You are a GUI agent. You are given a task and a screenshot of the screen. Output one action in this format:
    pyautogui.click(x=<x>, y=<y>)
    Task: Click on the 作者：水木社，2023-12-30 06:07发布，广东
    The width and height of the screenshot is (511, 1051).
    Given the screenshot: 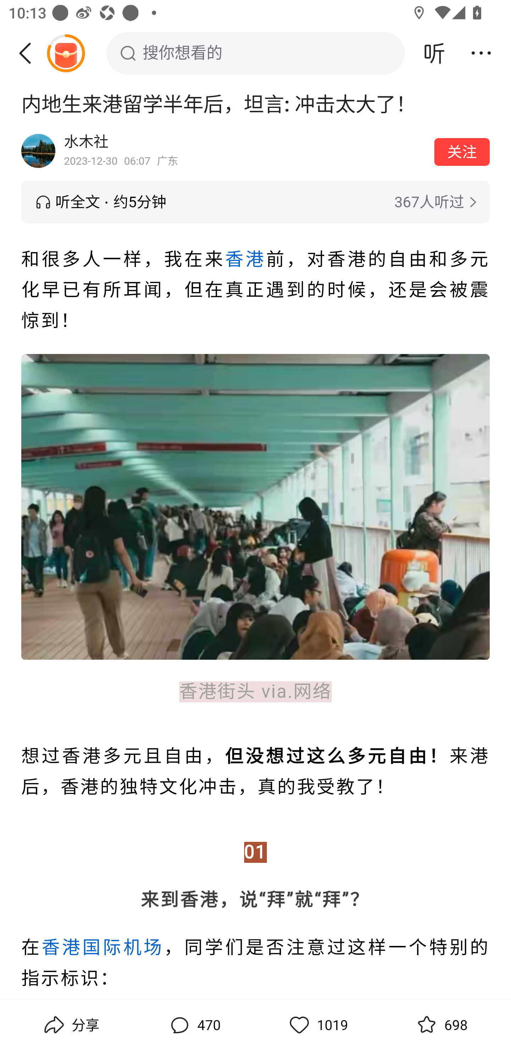 What is the action you would take?
    pyautogui.click(x=245, y=151)
    